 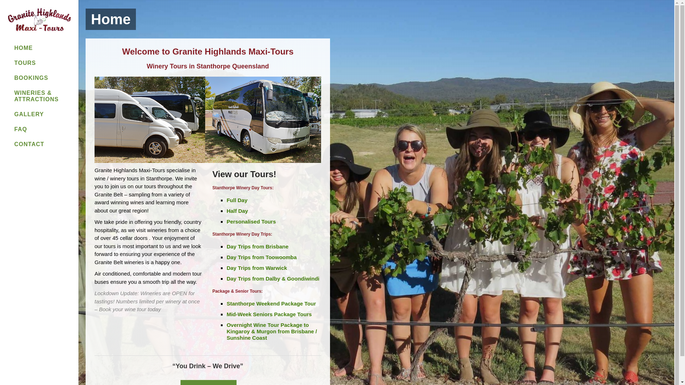 What do you see at coordinates (43, 96) in the screenshot?
I see `WINERIES & ATTRACTIONS` at bounding box center [43, 96].